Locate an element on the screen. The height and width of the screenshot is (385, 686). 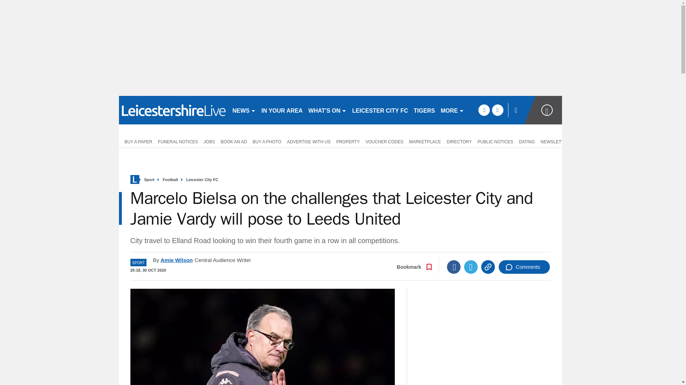
TIGERS is located at coordinates (424, 110).